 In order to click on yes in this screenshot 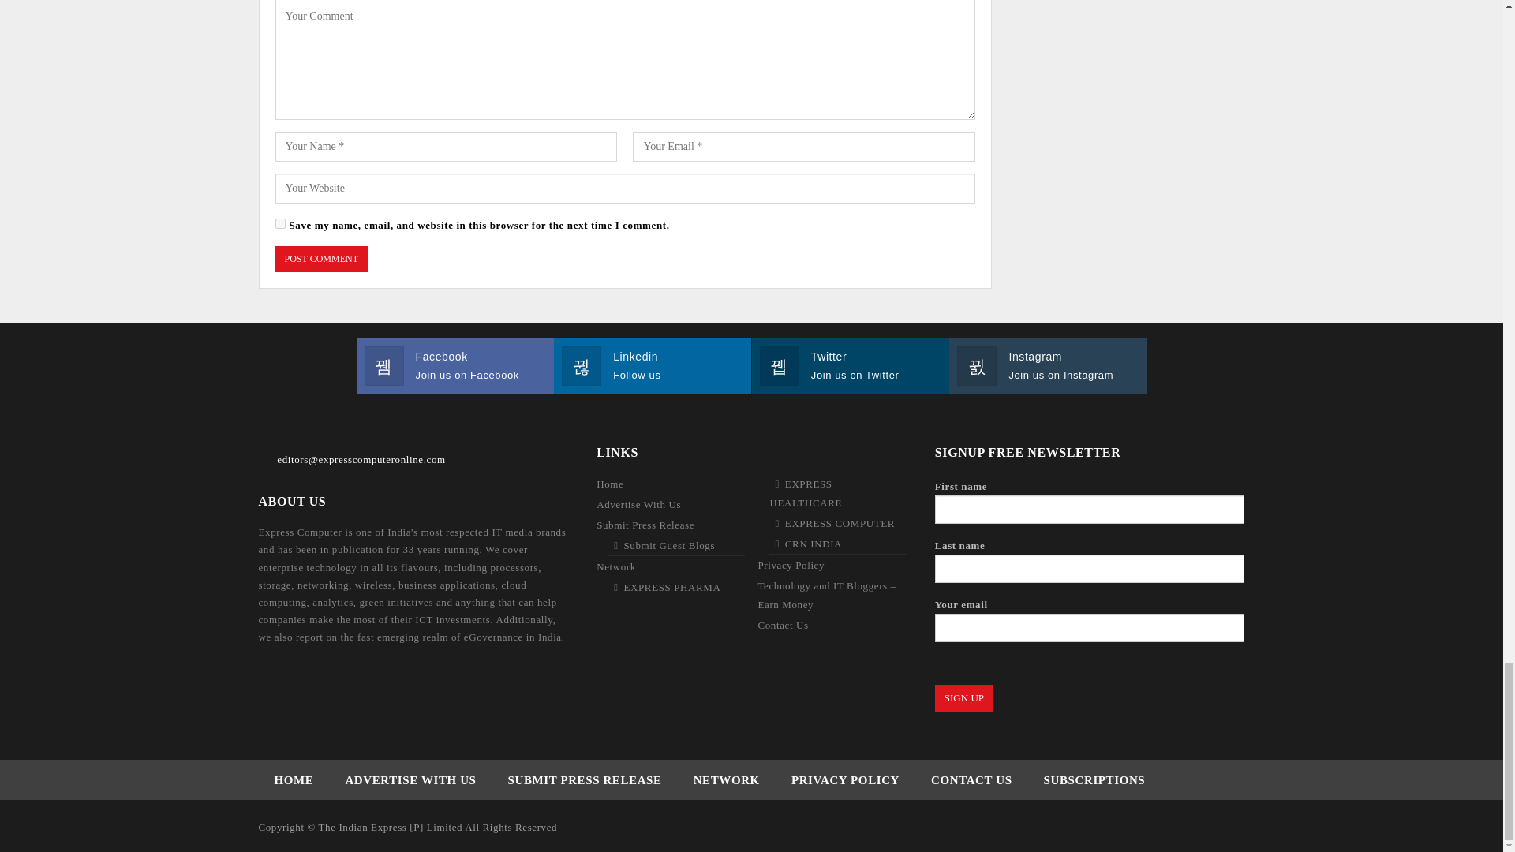, I will do `click(279, 223)`.